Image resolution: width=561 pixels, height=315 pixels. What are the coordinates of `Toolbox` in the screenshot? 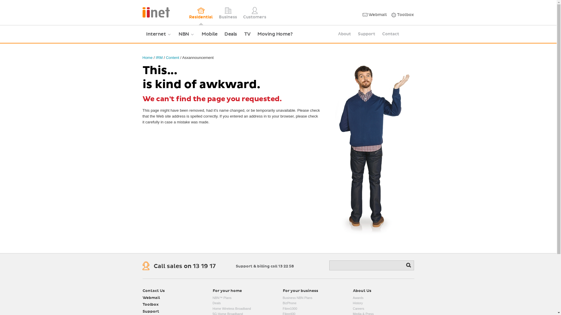 It's located at (403, 15).